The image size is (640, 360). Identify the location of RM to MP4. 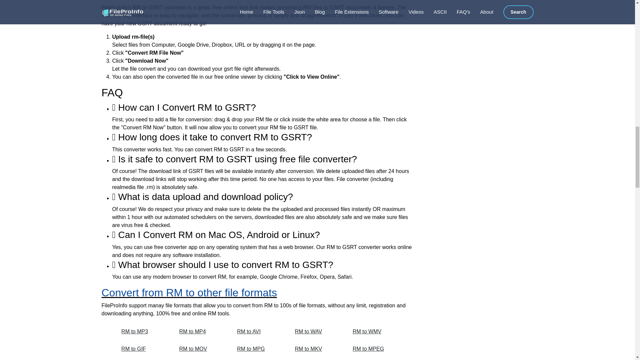
(201, 332).